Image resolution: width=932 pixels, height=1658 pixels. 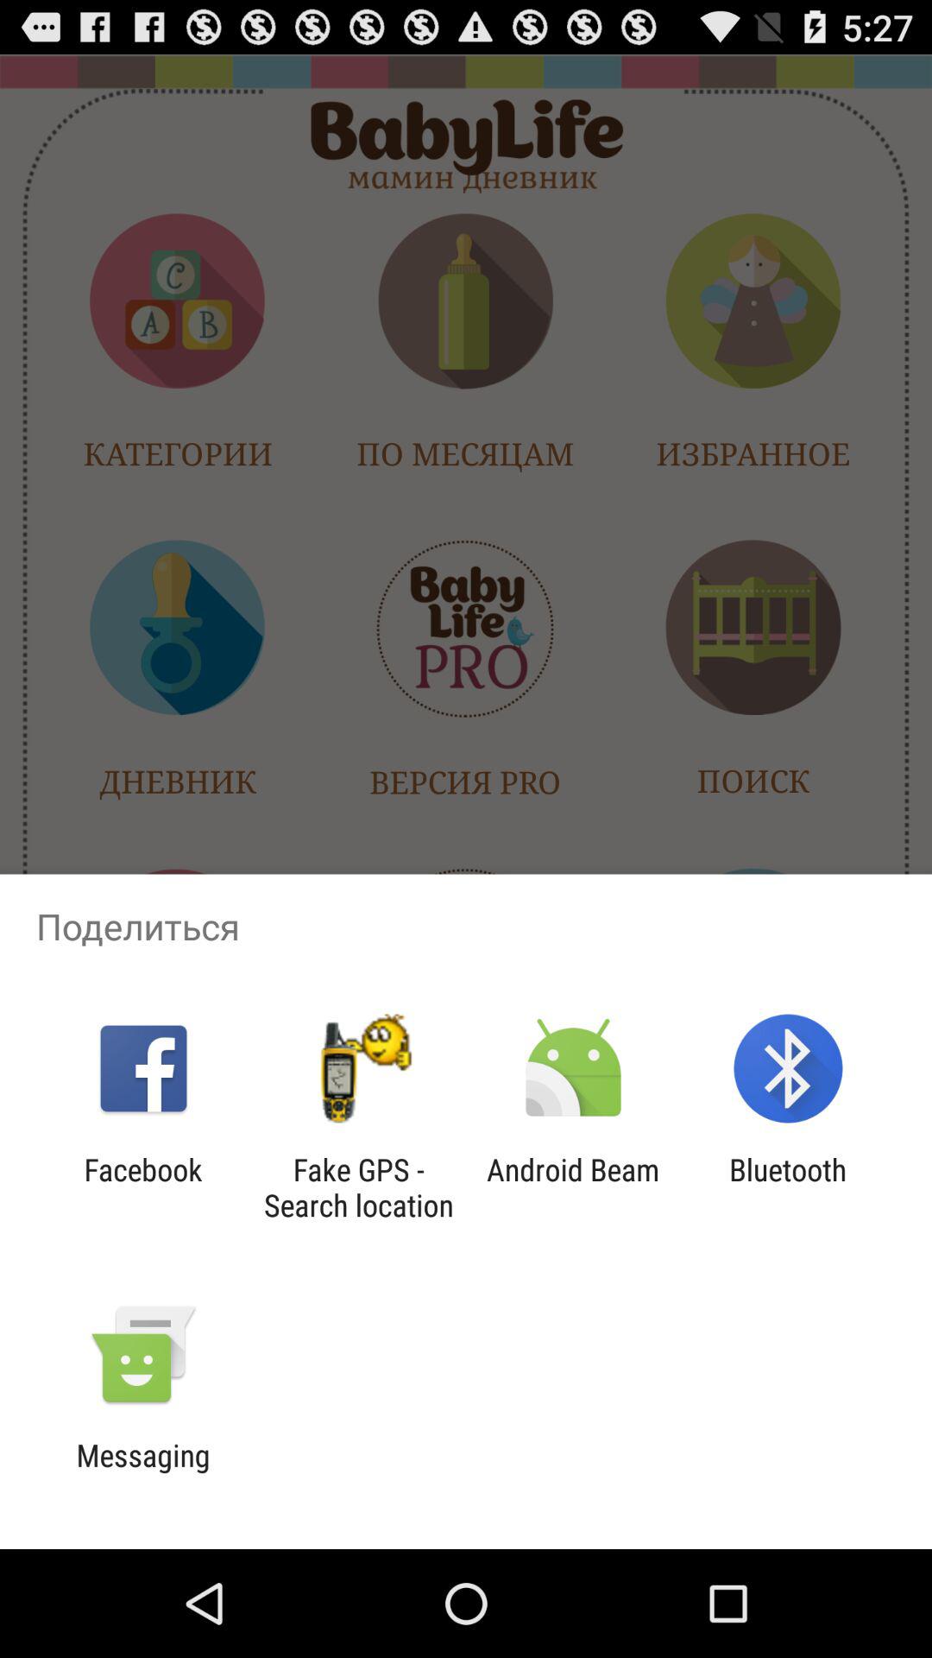 I want to click on launch the fake gps search icon, so click(x=358, y=1187).